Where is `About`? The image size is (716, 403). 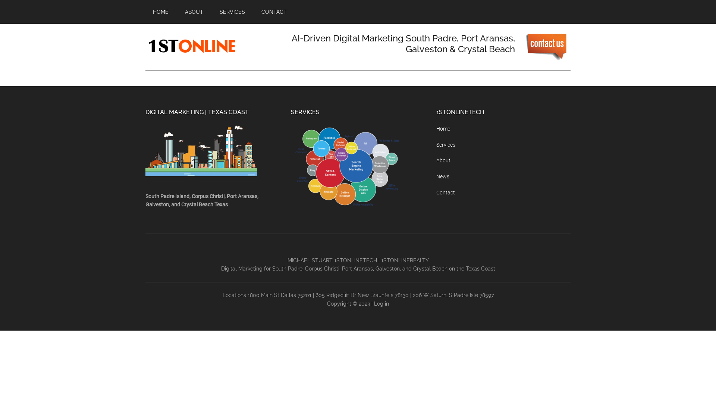
About is located at coordinates (443, 160).